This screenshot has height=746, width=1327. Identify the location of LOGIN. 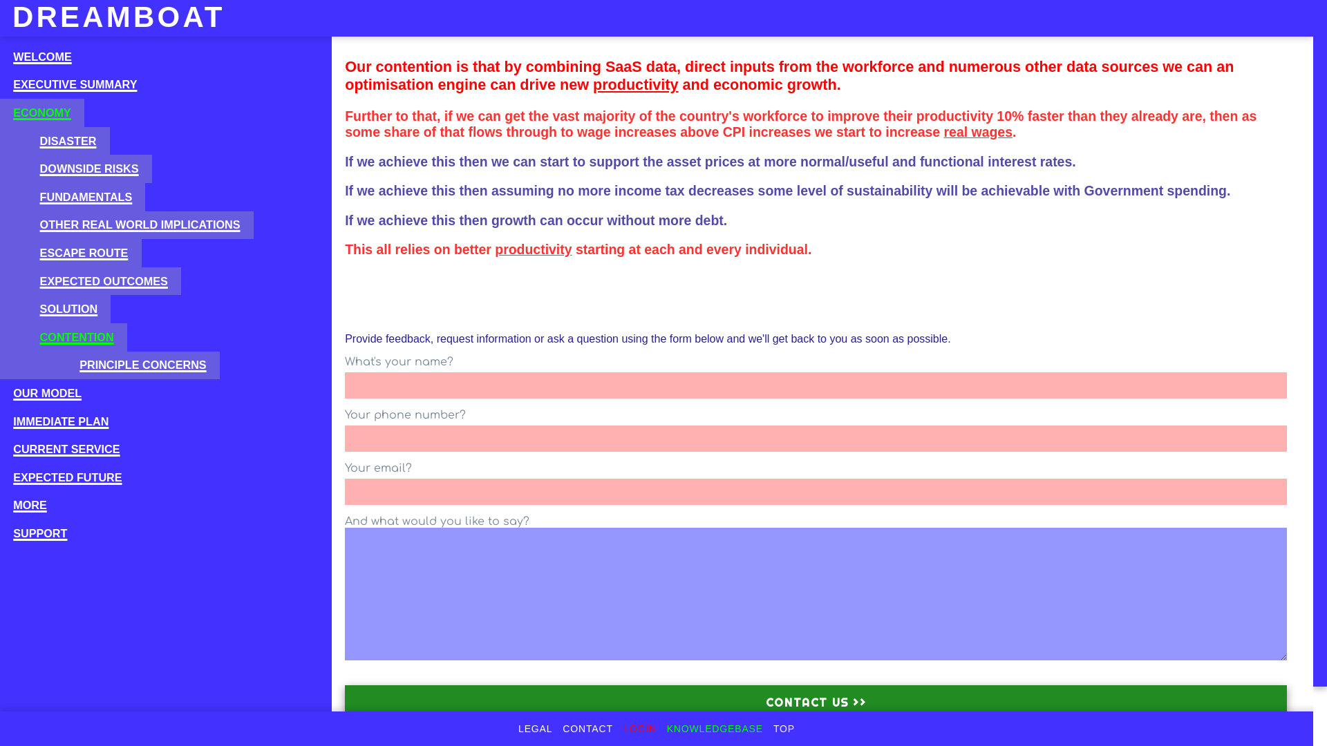
(640, 729).